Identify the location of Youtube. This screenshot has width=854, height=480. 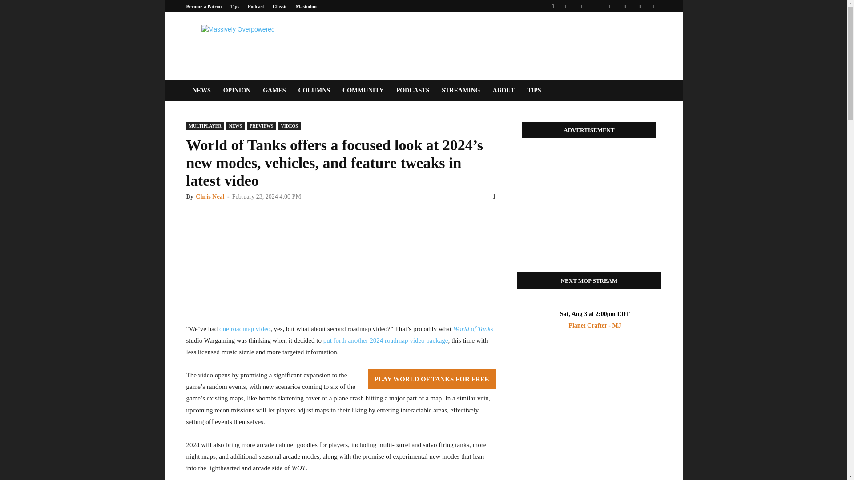
(654, 6).